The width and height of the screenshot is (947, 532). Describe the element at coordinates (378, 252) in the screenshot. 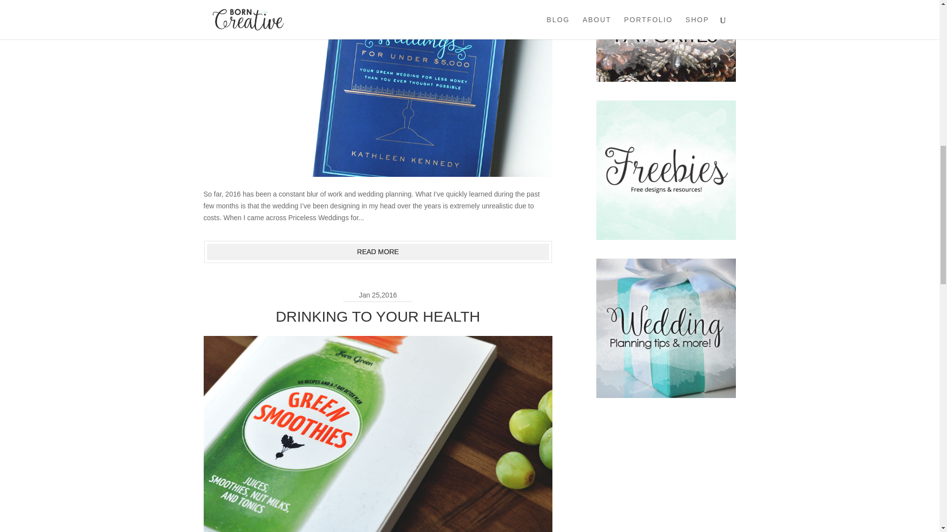

I see `READ MORE` at that location.